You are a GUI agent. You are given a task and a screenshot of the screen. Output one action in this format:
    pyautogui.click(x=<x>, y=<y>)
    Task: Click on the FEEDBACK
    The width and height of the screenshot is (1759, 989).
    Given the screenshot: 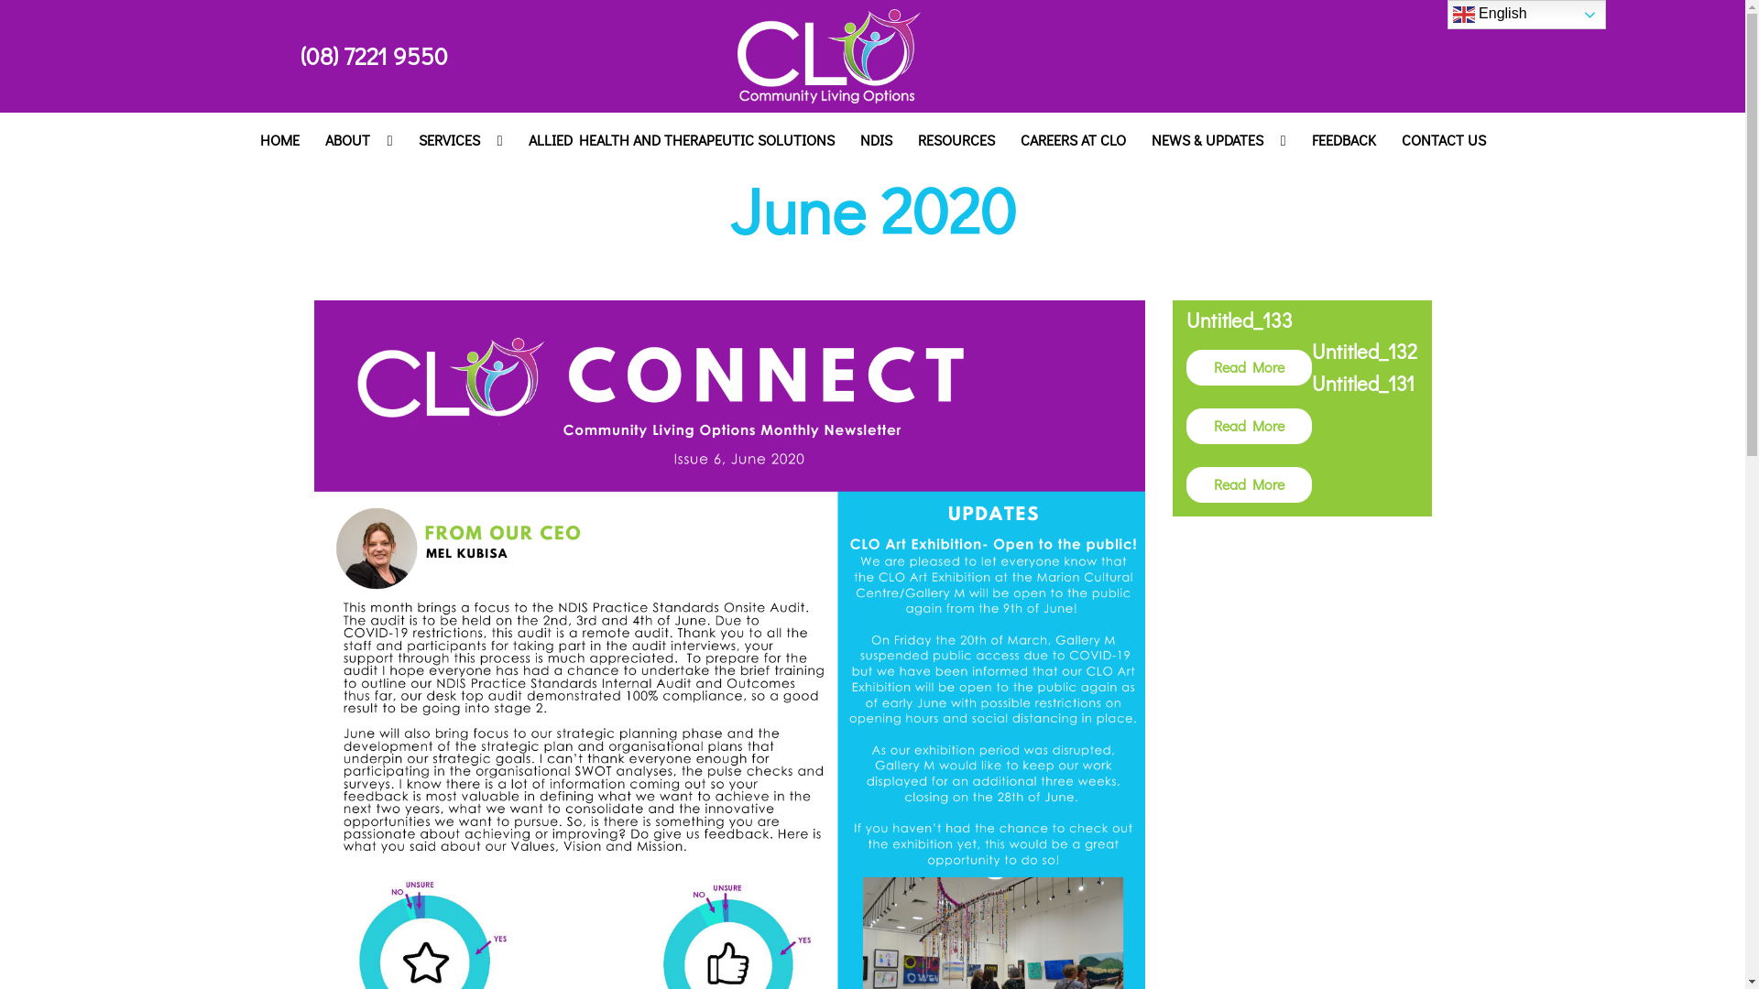 What is the action you would take?
    pyautogui.click(x=1344, y=139)
    